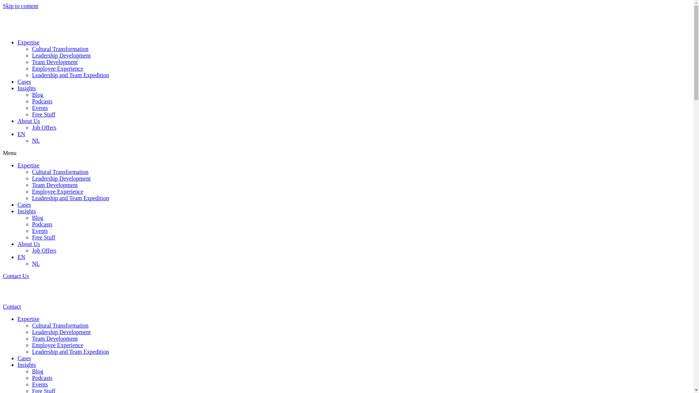 Image resolution: width=699 pixels, height=393 pixels. Describe the element at coordinates (71, 198) in the screenshot. I see `Leadership and Team Expedition` at that location.